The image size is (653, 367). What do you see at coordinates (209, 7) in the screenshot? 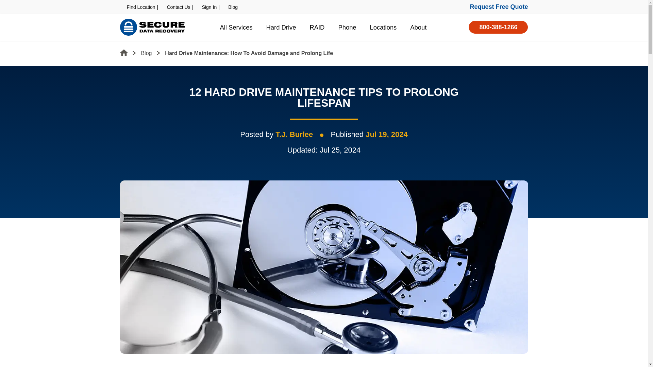
I see `Sign In` at bounding box center [209, 7].